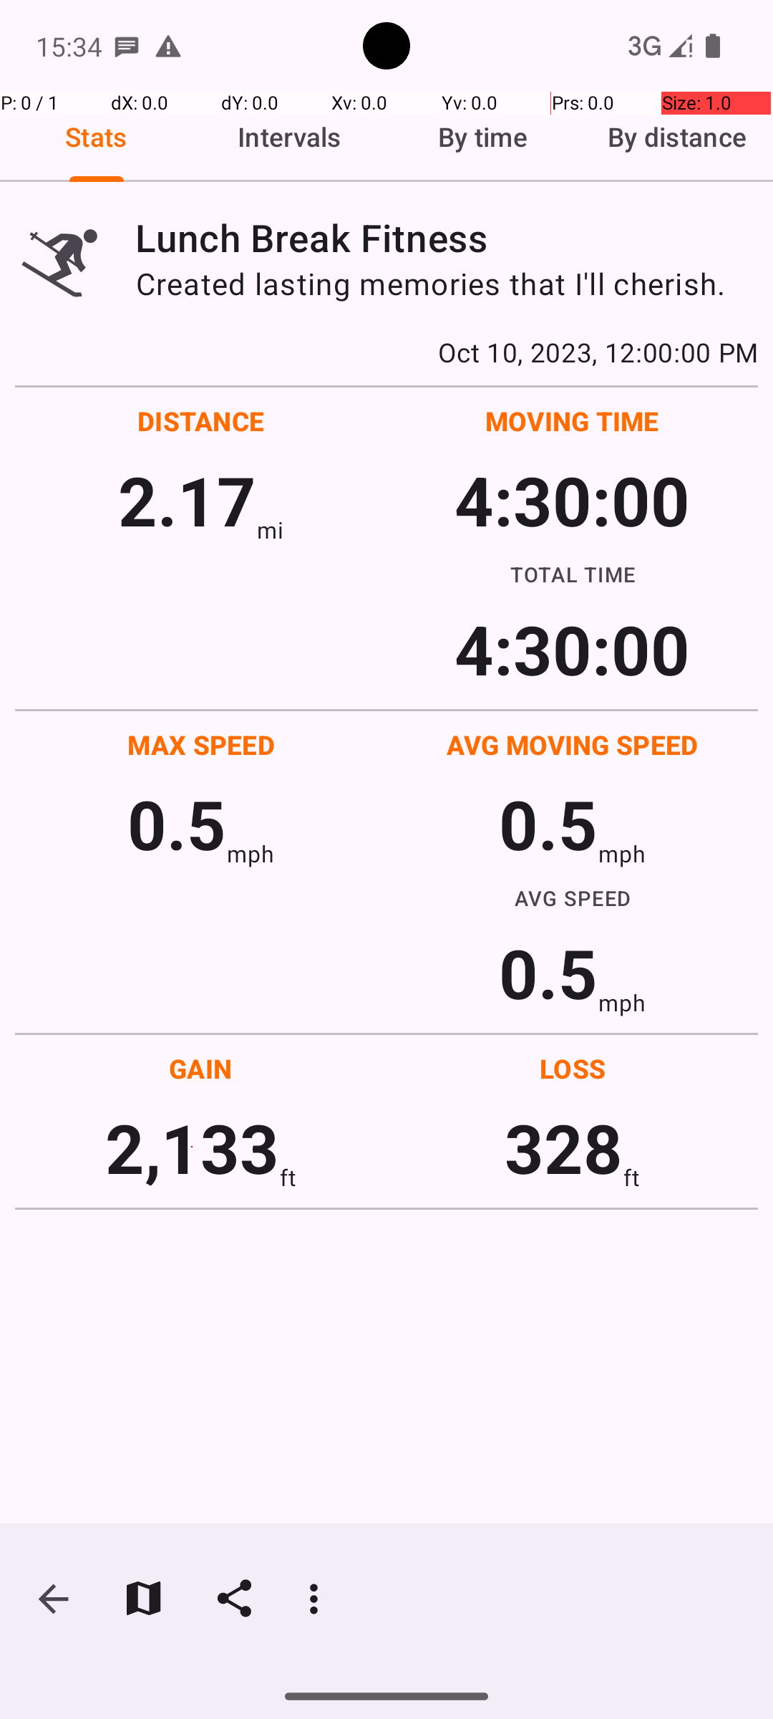 The image size is (773, 1719). Describe the element at coordinates (572, 500) in the screenshot. I see `4:30:00` at that location.